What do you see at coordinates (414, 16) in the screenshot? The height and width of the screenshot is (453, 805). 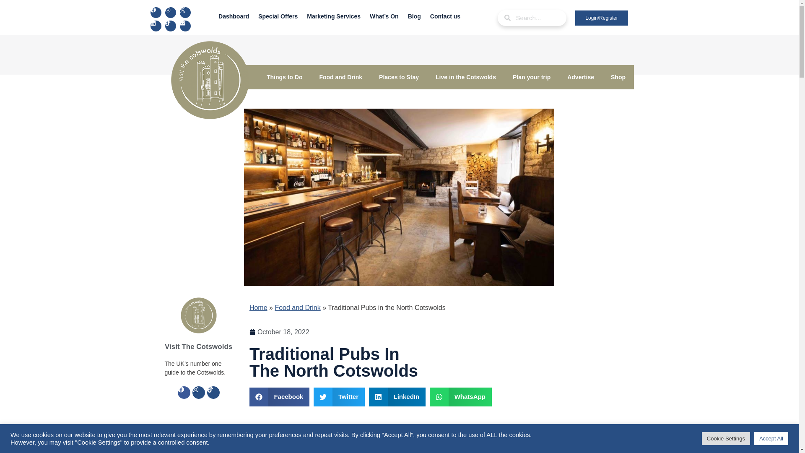 I see `Blog` at bounding box center [414, 16].